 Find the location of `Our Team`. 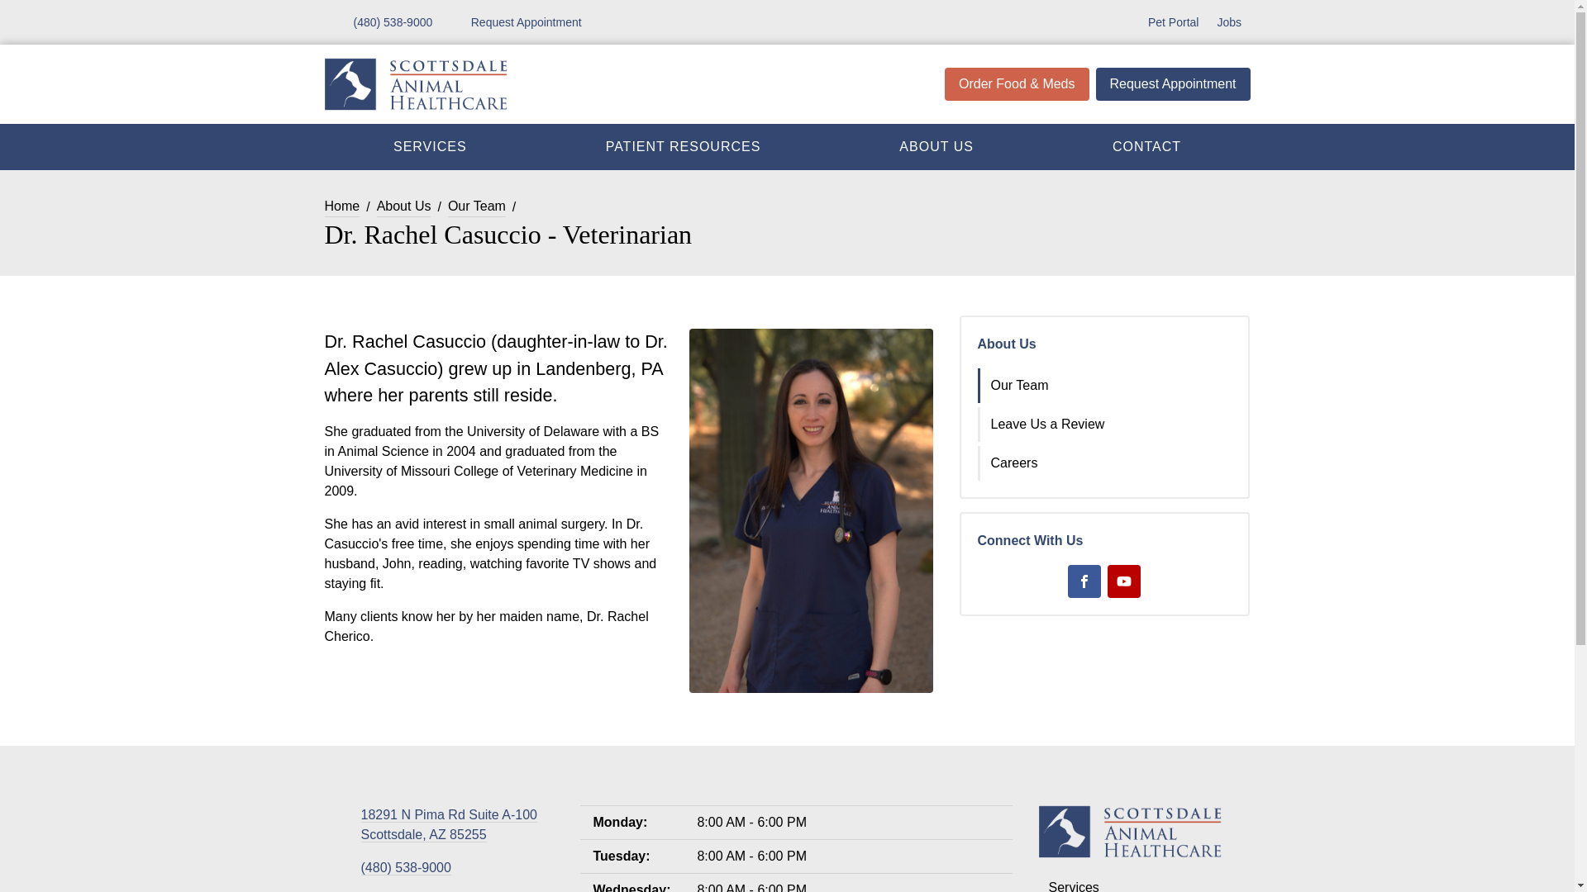

Our Team is located at coordinates (476, 206).